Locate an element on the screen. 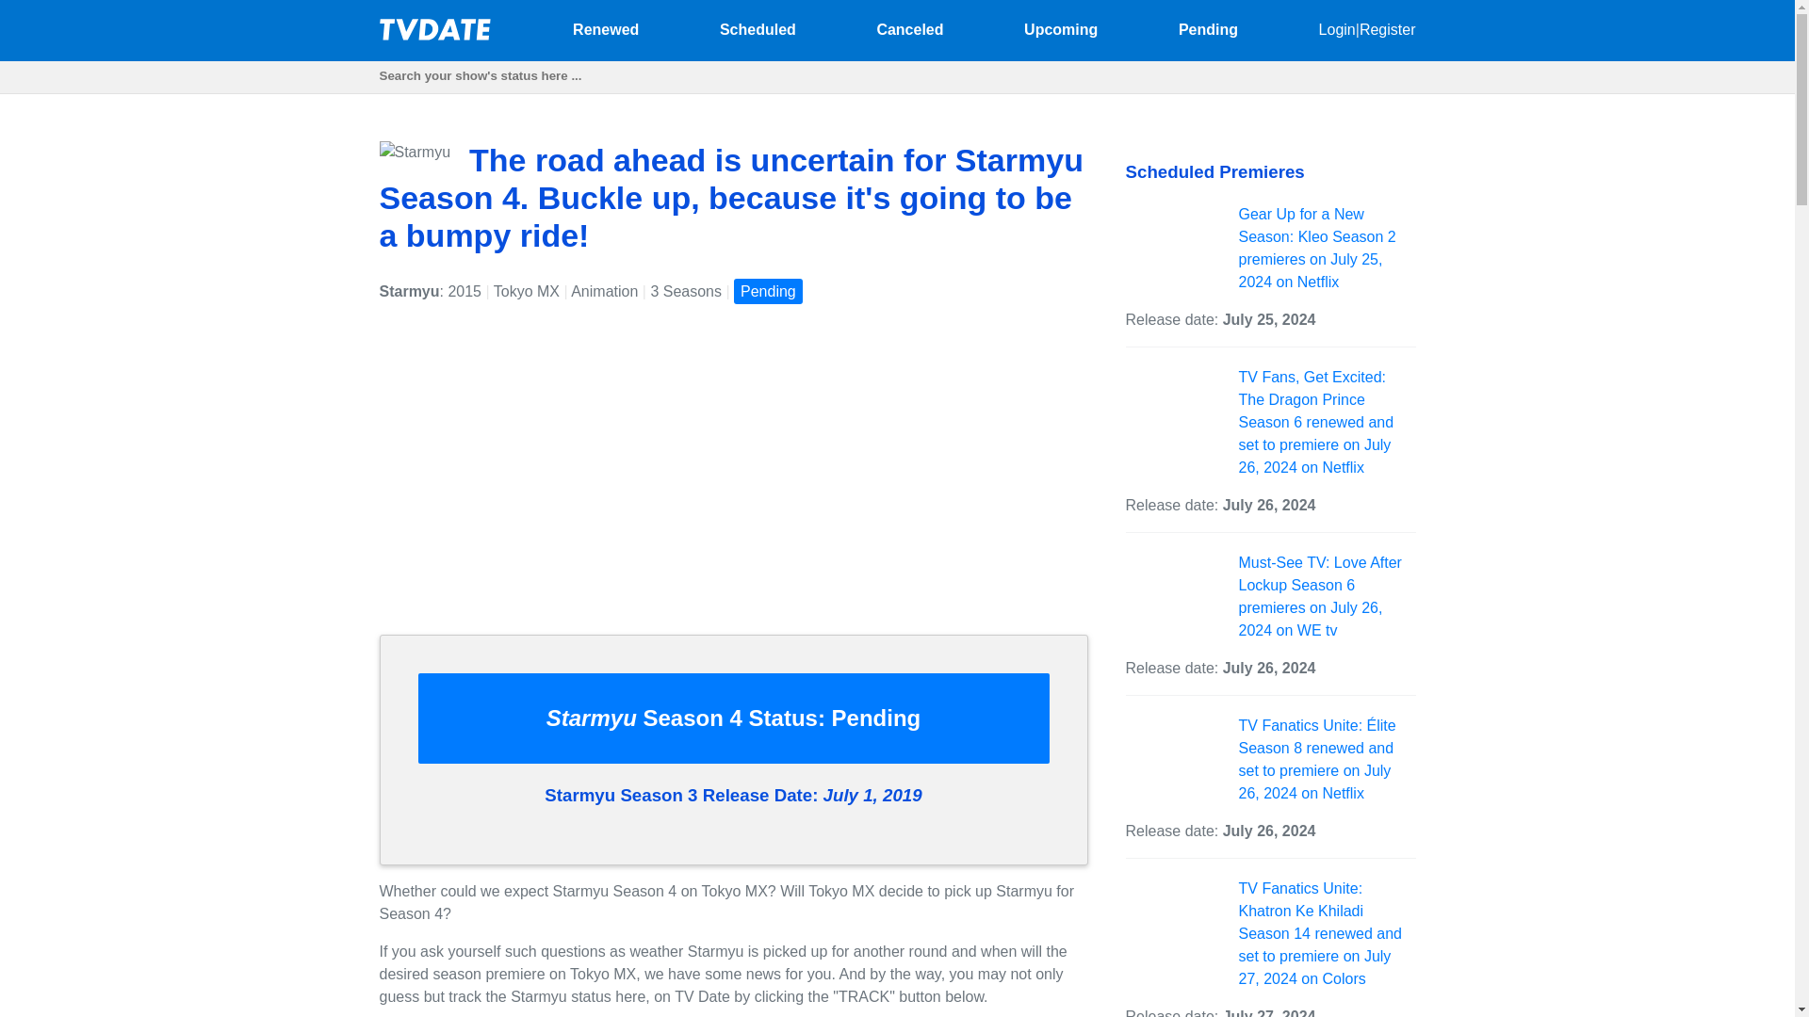 Image resolution: width=1809 pixels, height=1017 pixels. Canceled is located at coordinates (908, 28).